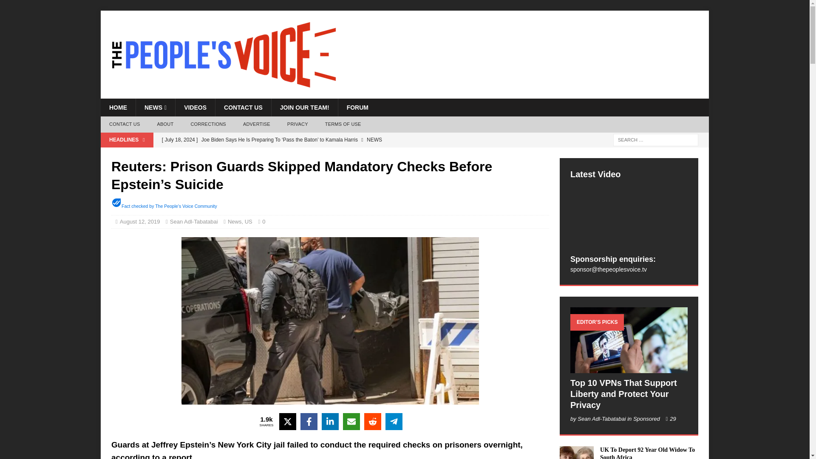  What do you see at coordinates (304, 108) in the screenshot?
I see `JOIN OUR TEAM!` at bounding box center [304, 108].